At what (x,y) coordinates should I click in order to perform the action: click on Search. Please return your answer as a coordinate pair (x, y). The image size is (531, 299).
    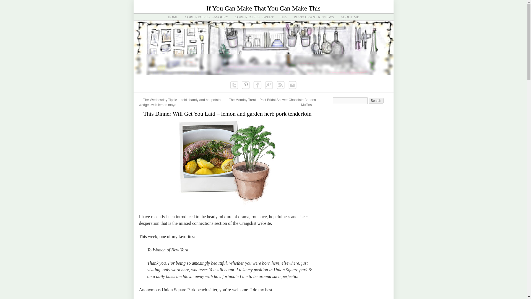
    Looking at the image, I should click on (376, 101).